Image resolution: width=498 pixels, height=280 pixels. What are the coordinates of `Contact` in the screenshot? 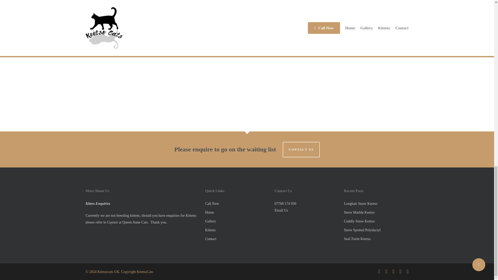 It's located at (211, 239).